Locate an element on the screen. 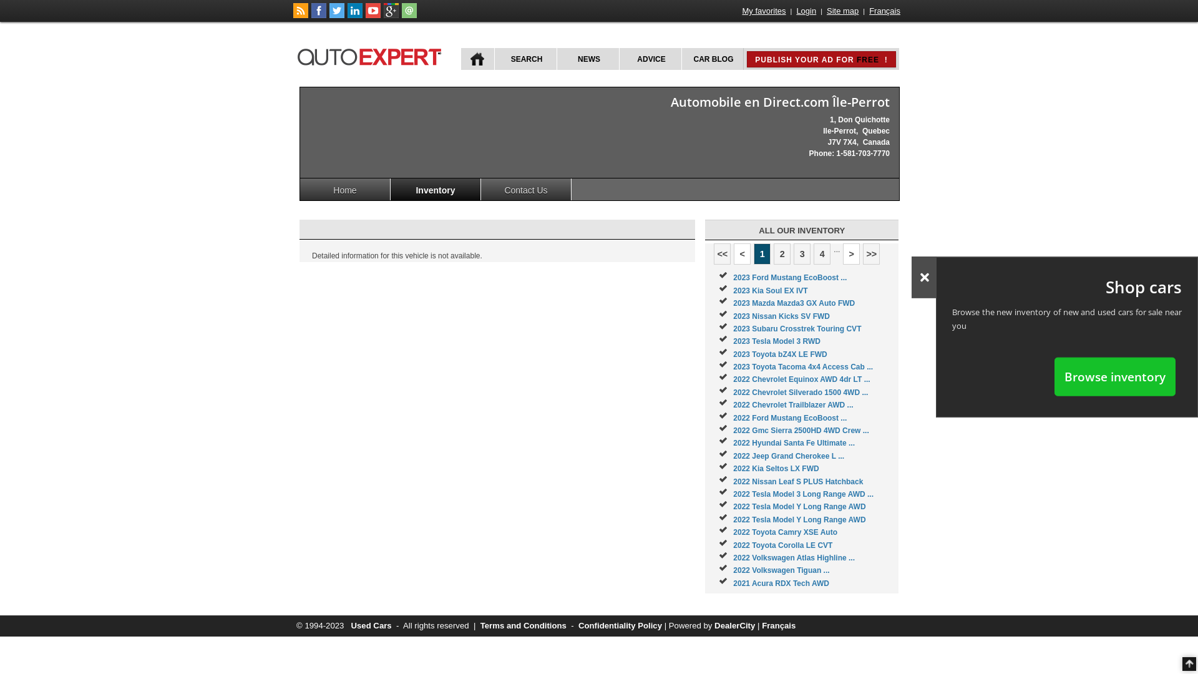 The image size is (1198, 674). 2022 Toyota Corolla LE CVT is located at coordinates (782, 545).